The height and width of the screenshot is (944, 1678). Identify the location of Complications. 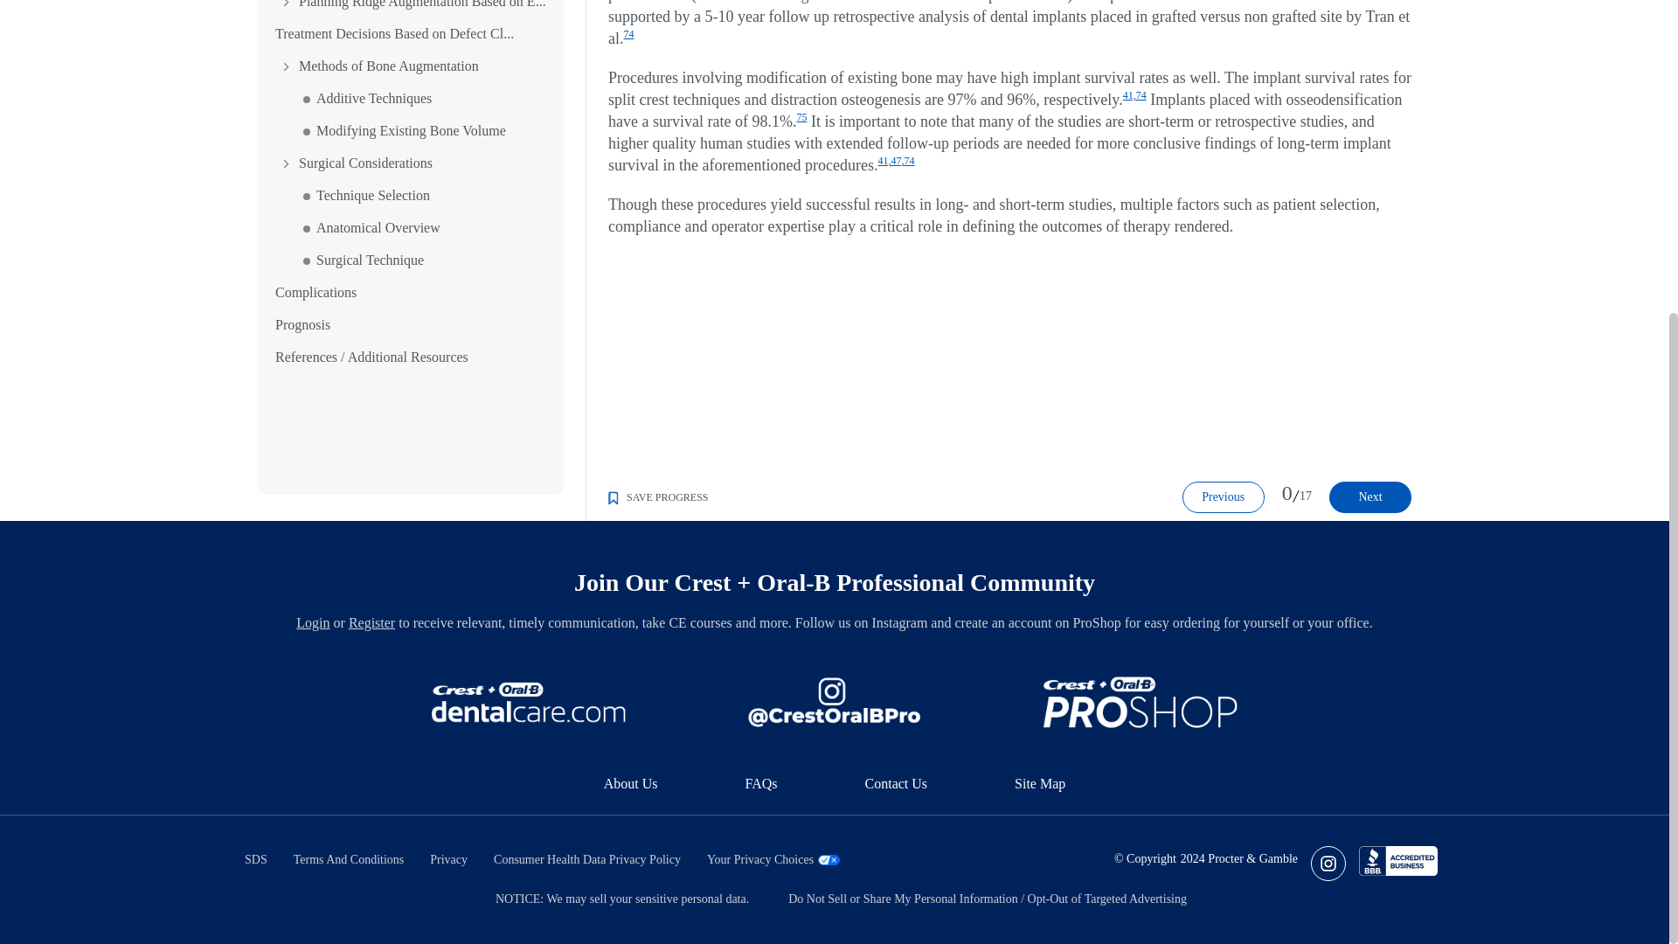
(315, 266).